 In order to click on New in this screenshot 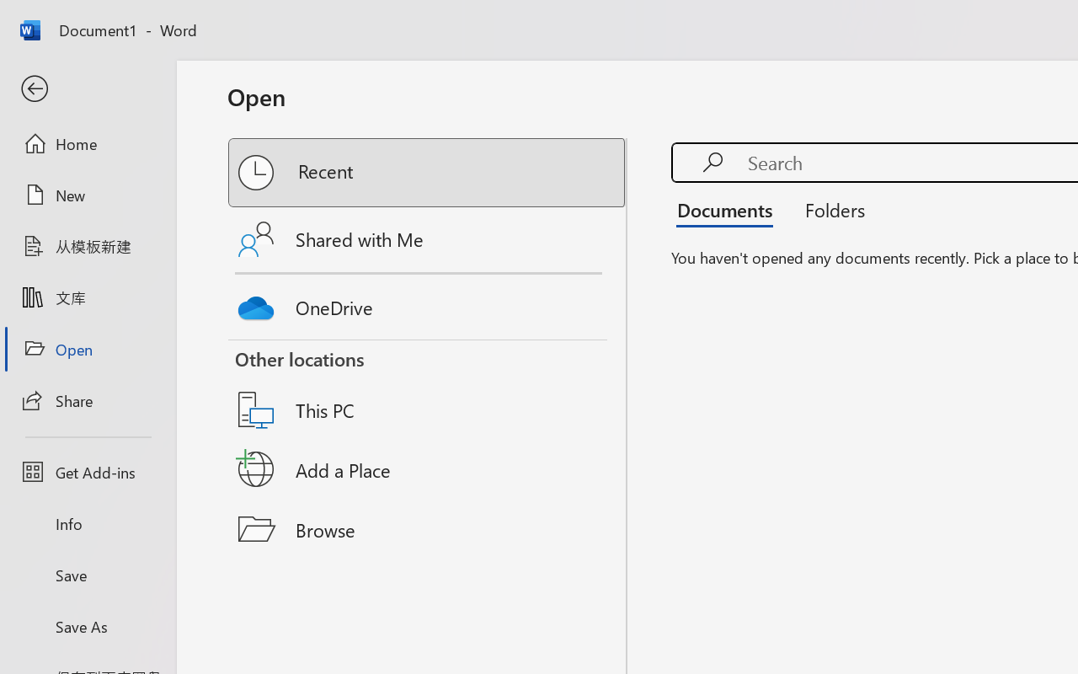, I will do `click(88, 195)`.